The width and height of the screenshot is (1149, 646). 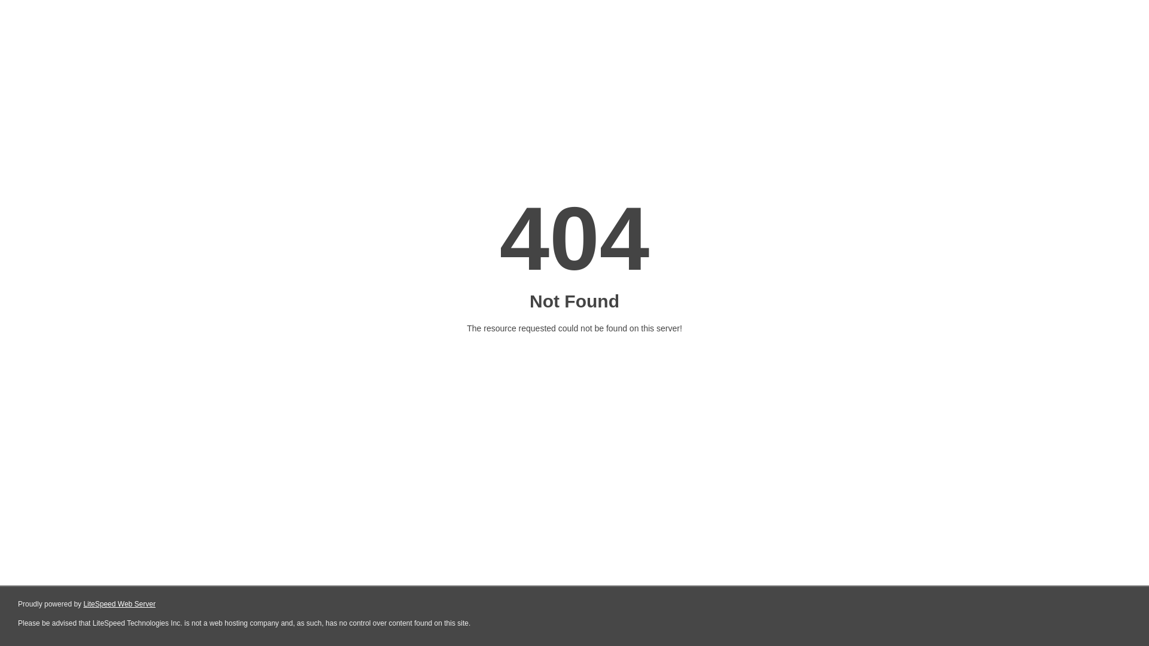 What do you see at coordinates (120, 604) in the screenshot?
I see `LiteSpeed Web Server` at bounding box center [120, 604].